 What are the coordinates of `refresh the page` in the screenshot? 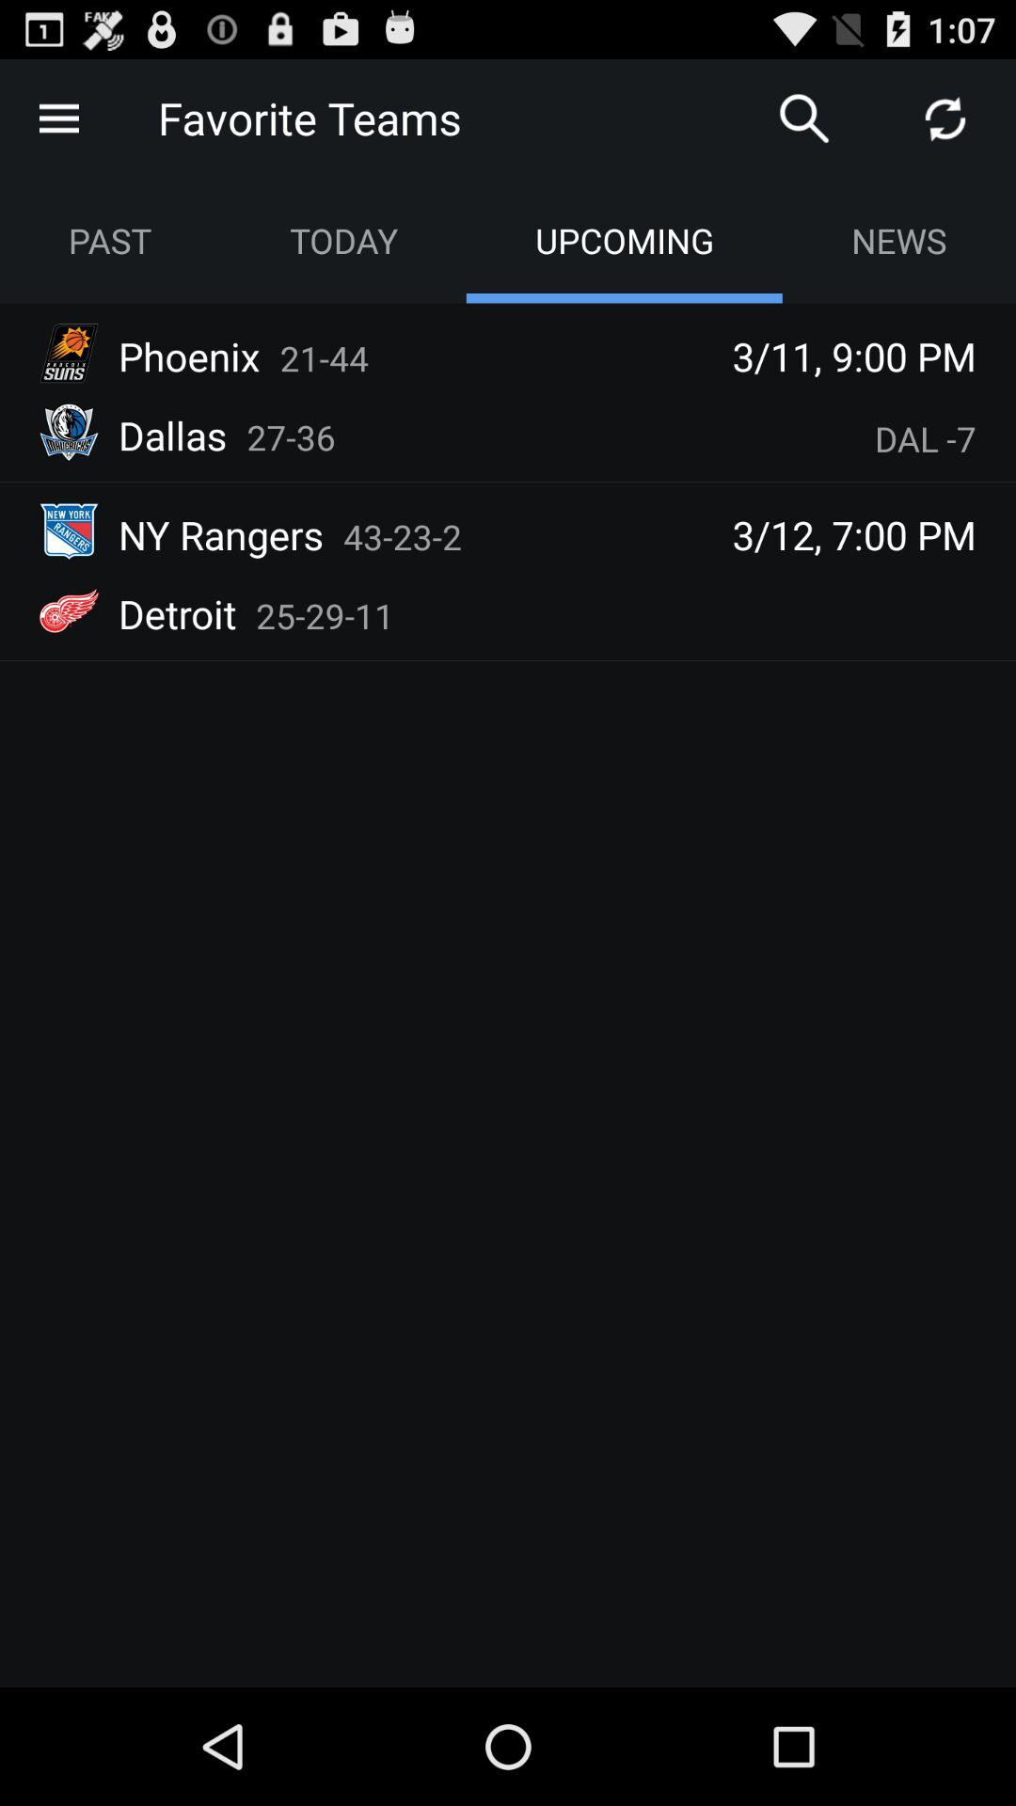 It's located at (945, 119).